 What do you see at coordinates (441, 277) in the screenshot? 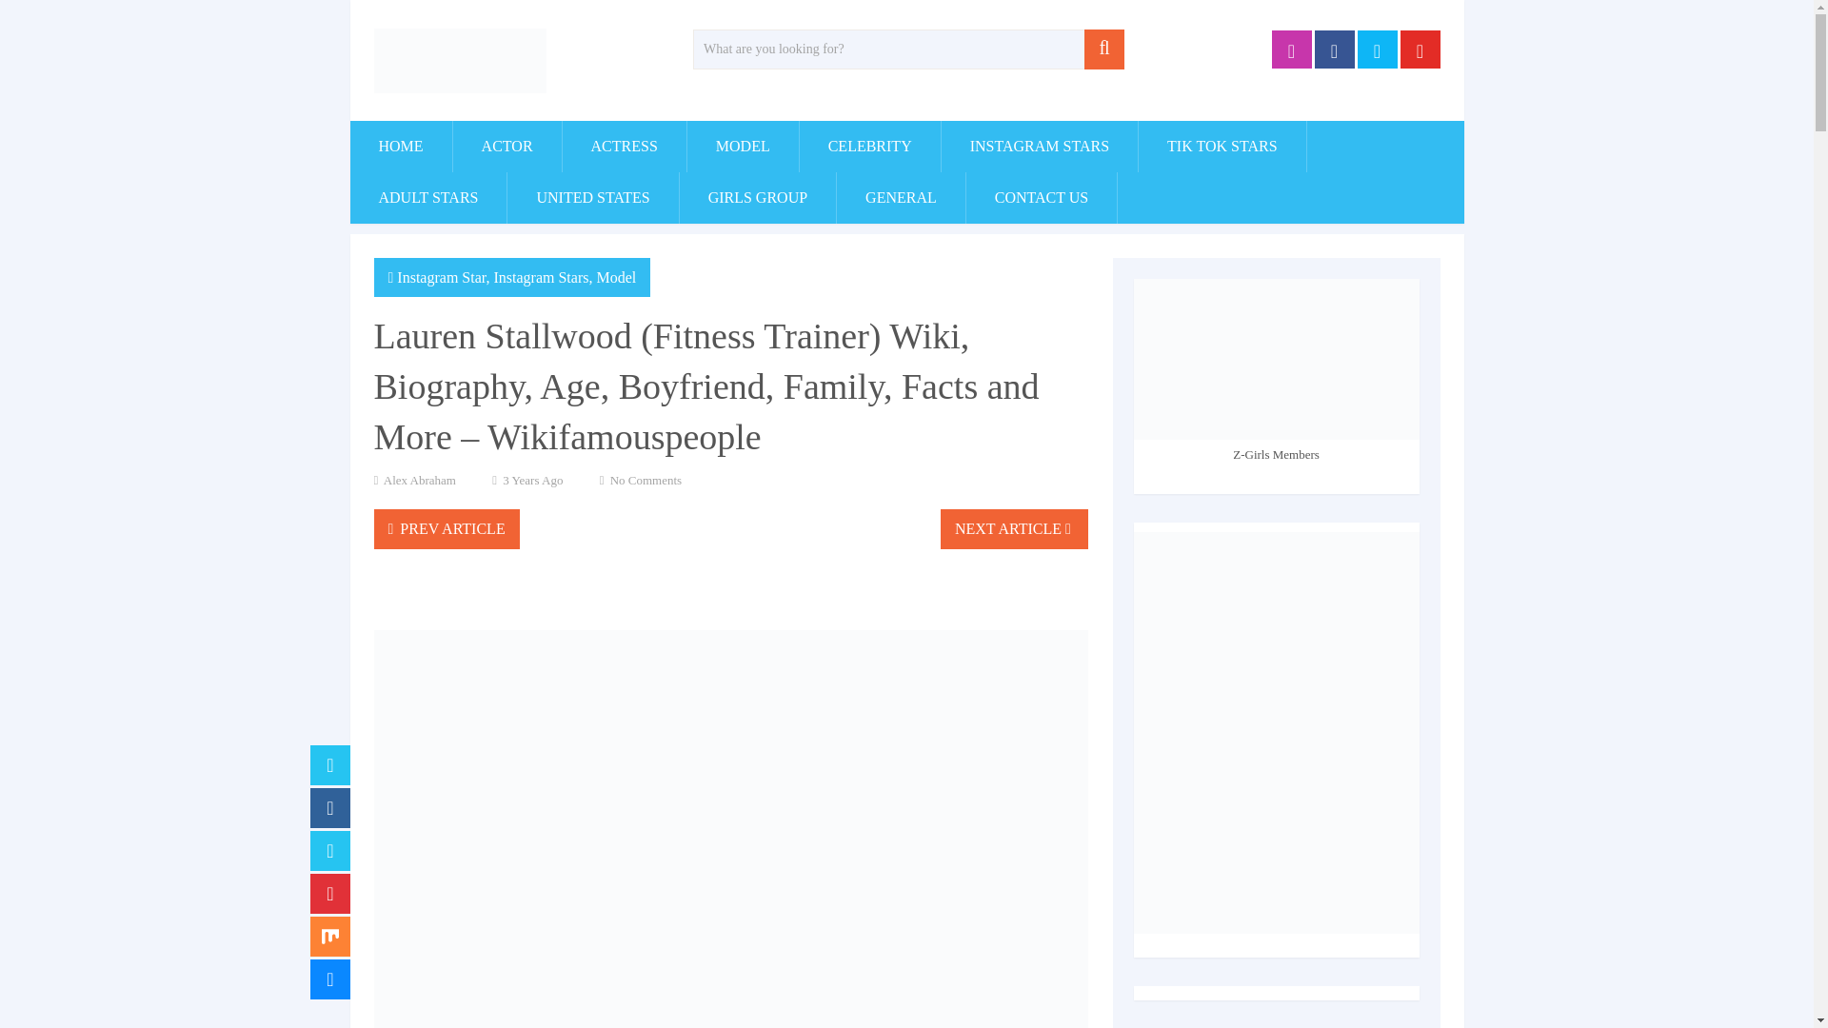
I see `Instagram Star` at bounding box center [441, 277].